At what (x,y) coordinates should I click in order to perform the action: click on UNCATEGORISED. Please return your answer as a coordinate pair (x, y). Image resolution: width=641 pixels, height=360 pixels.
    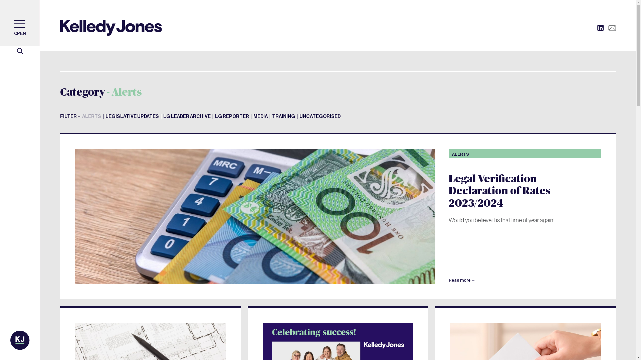
    Looking at the image, I should click on (320, 117).